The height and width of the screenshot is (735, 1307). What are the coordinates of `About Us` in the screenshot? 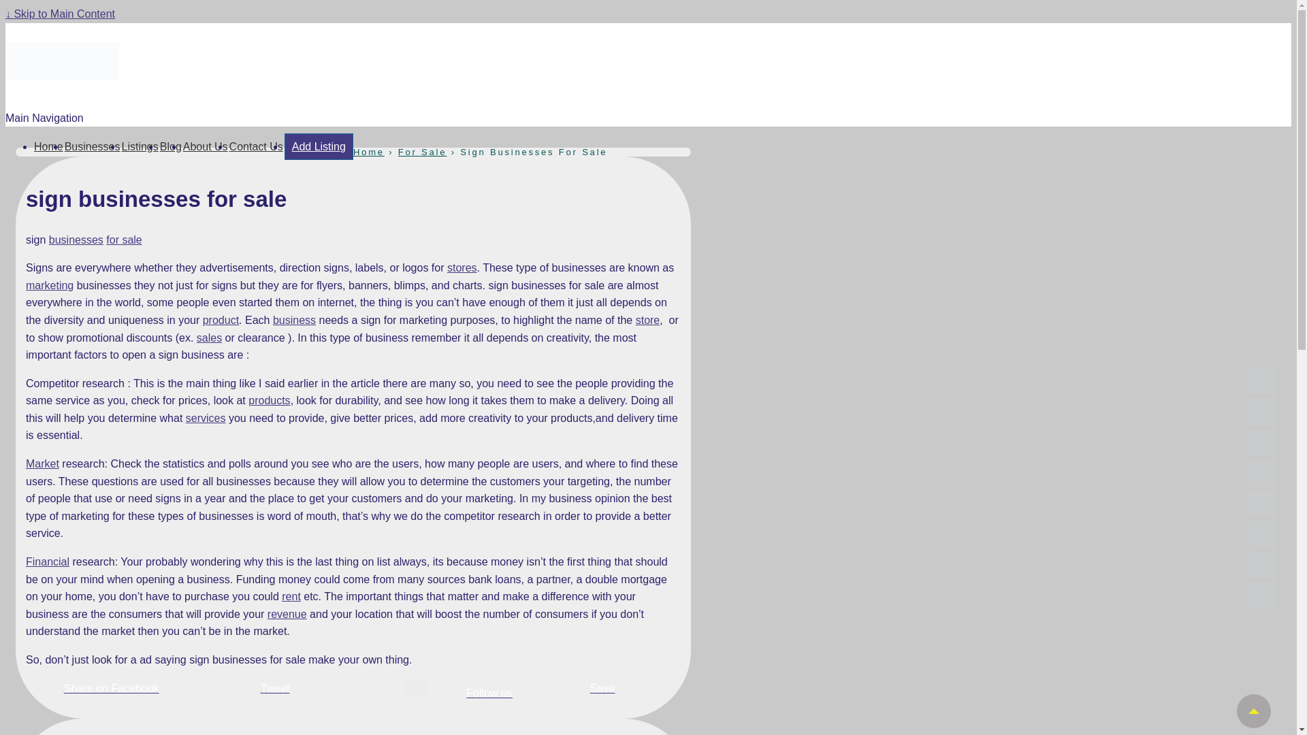 It's located at (205, 146).